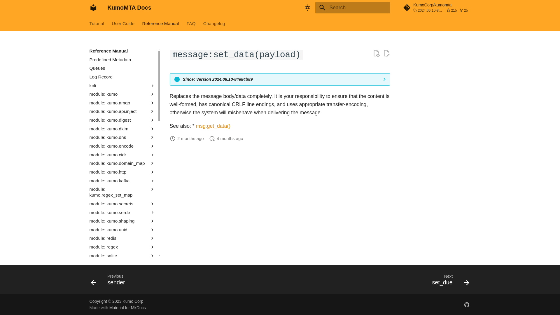 The height and width of the screenshot is (315, 560). I want to click on Changelog, so click(214, 23).